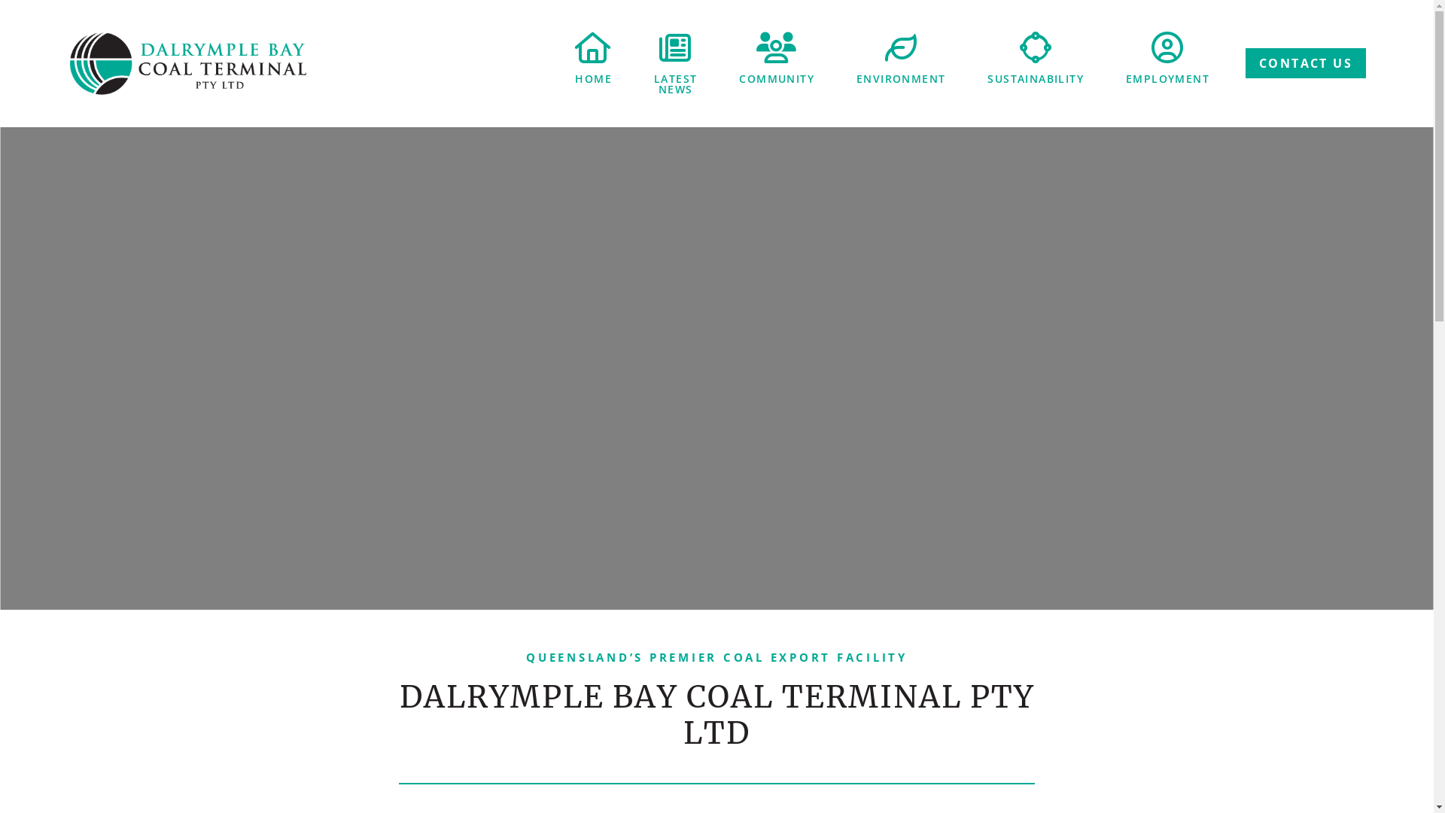  Describe the element at coordinates (1036, 47) in the screenshot. I see `Sustainability` at that location.